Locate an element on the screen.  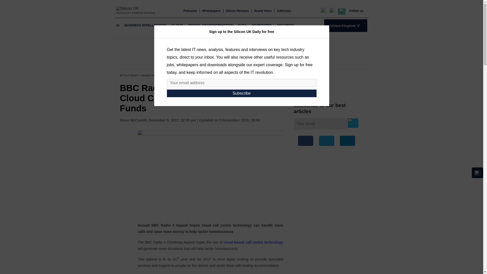
Follow us is located at coordinates (356, 11).